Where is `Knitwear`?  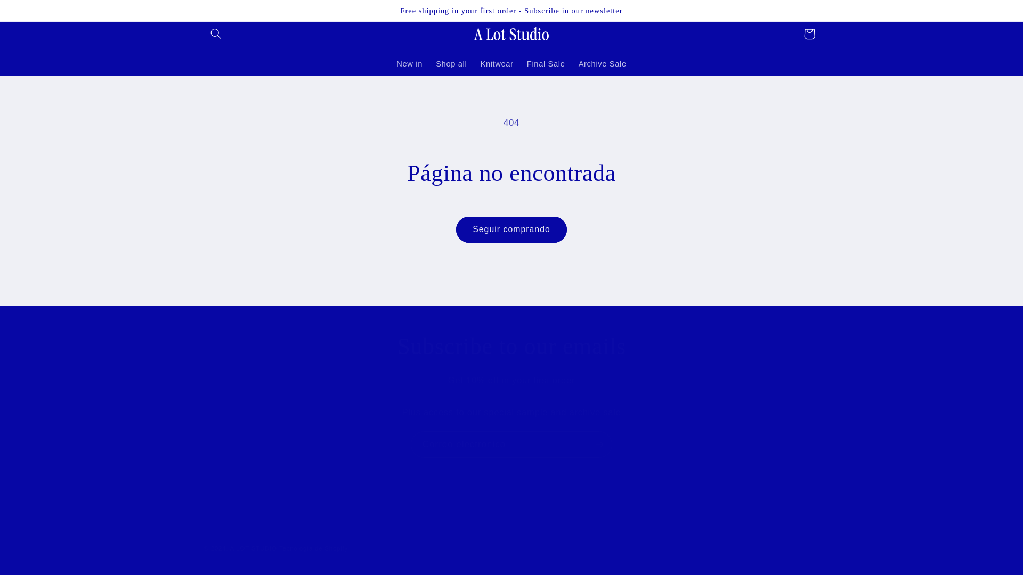 Knitwear is located at coordinates (497, 64).